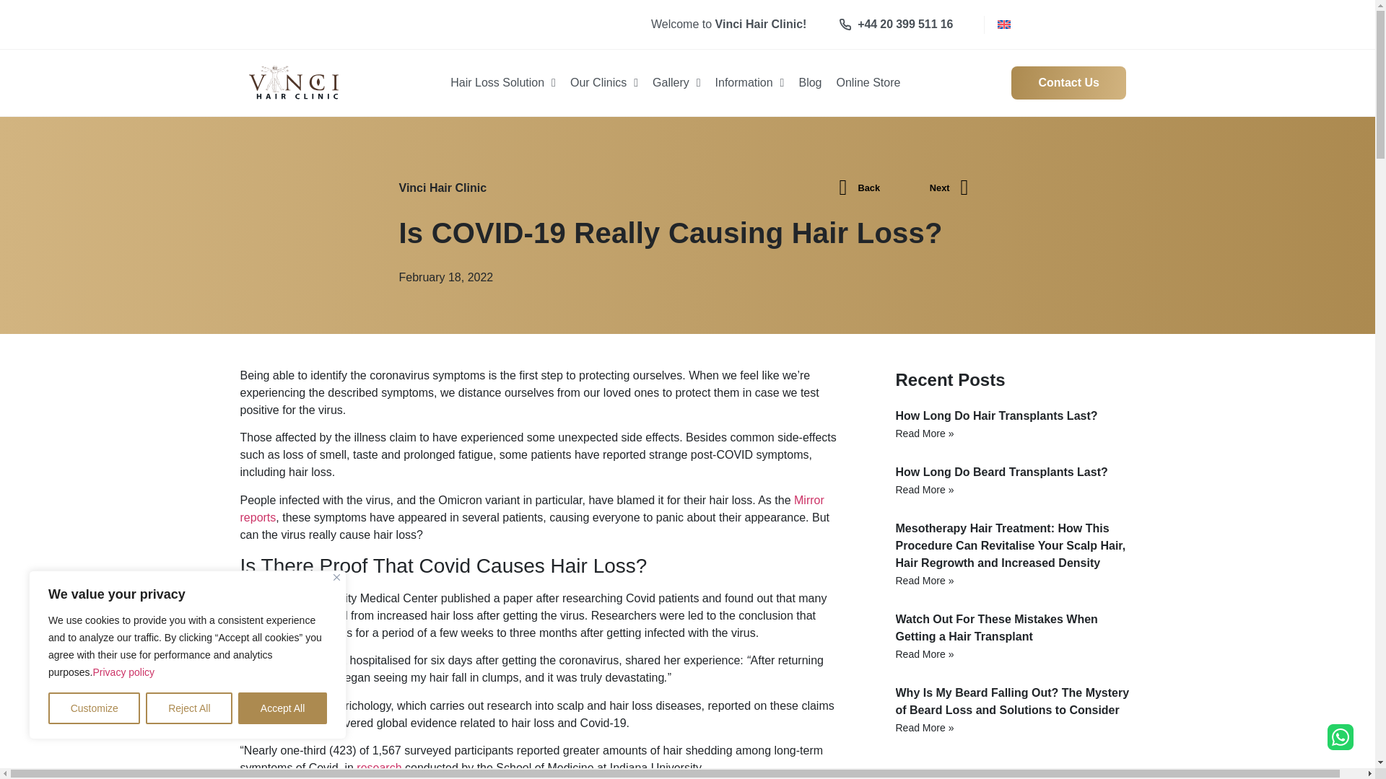 The height and width of the screenshot is (779, 1386). I want to click on Privacy policy, so click(123, 672).